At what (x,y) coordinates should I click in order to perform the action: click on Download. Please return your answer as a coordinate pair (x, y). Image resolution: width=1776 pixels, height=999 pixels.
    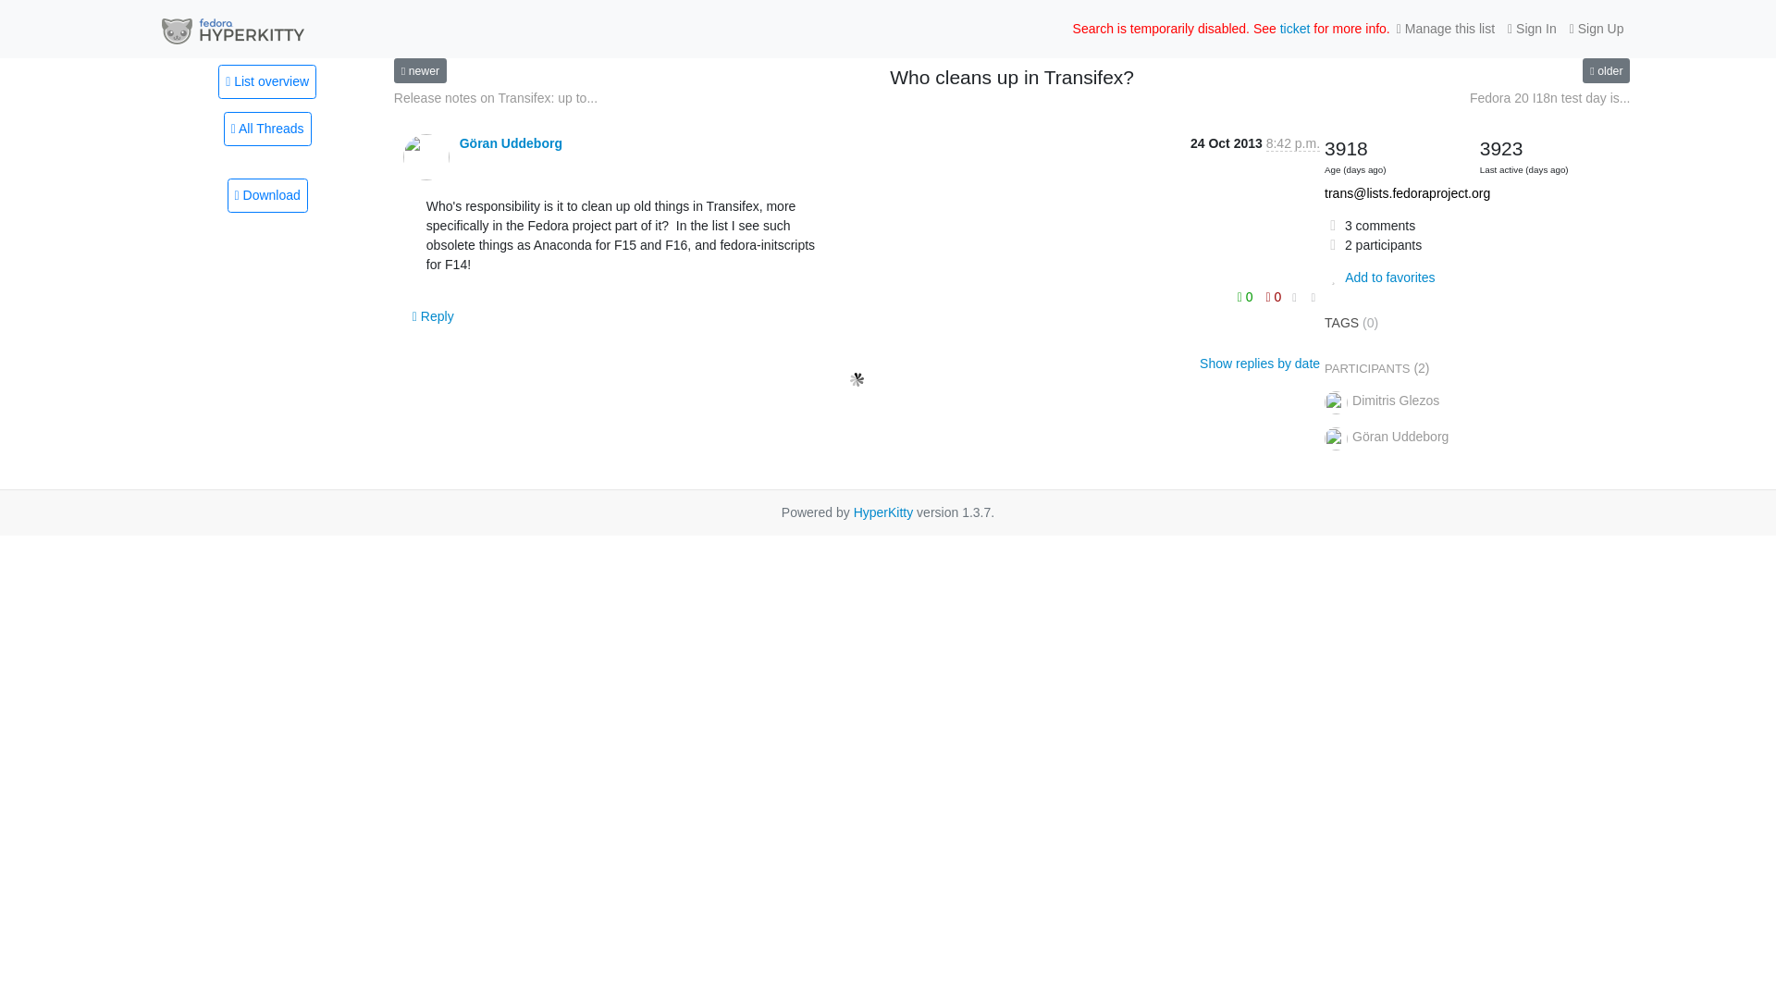
    Looking at the image, I should click on (266, 196).